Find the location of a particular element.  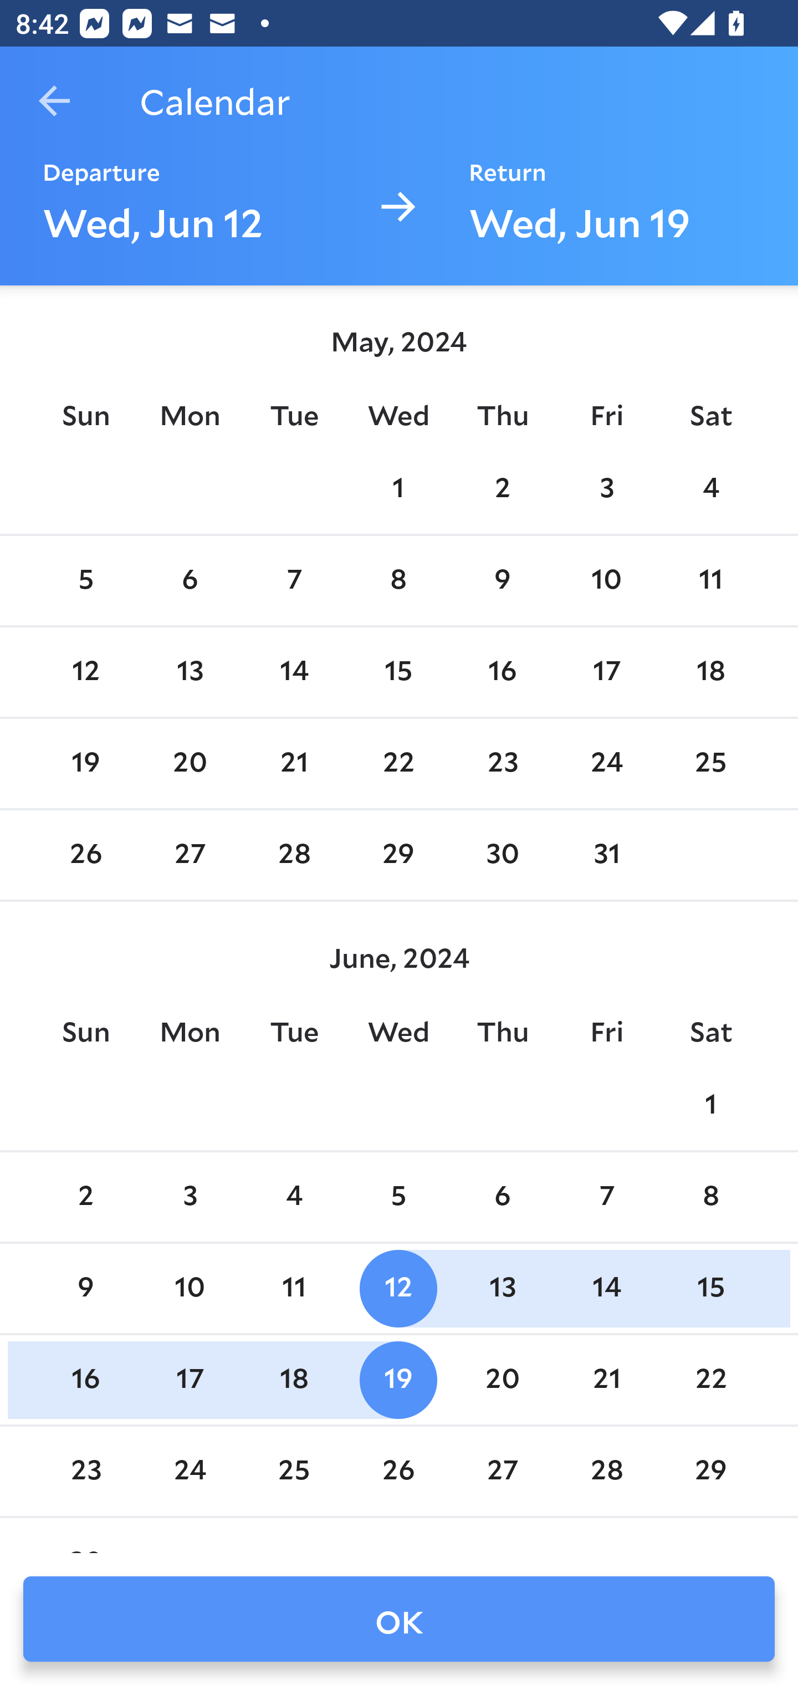

28 is located at coordinates (606, 1471).